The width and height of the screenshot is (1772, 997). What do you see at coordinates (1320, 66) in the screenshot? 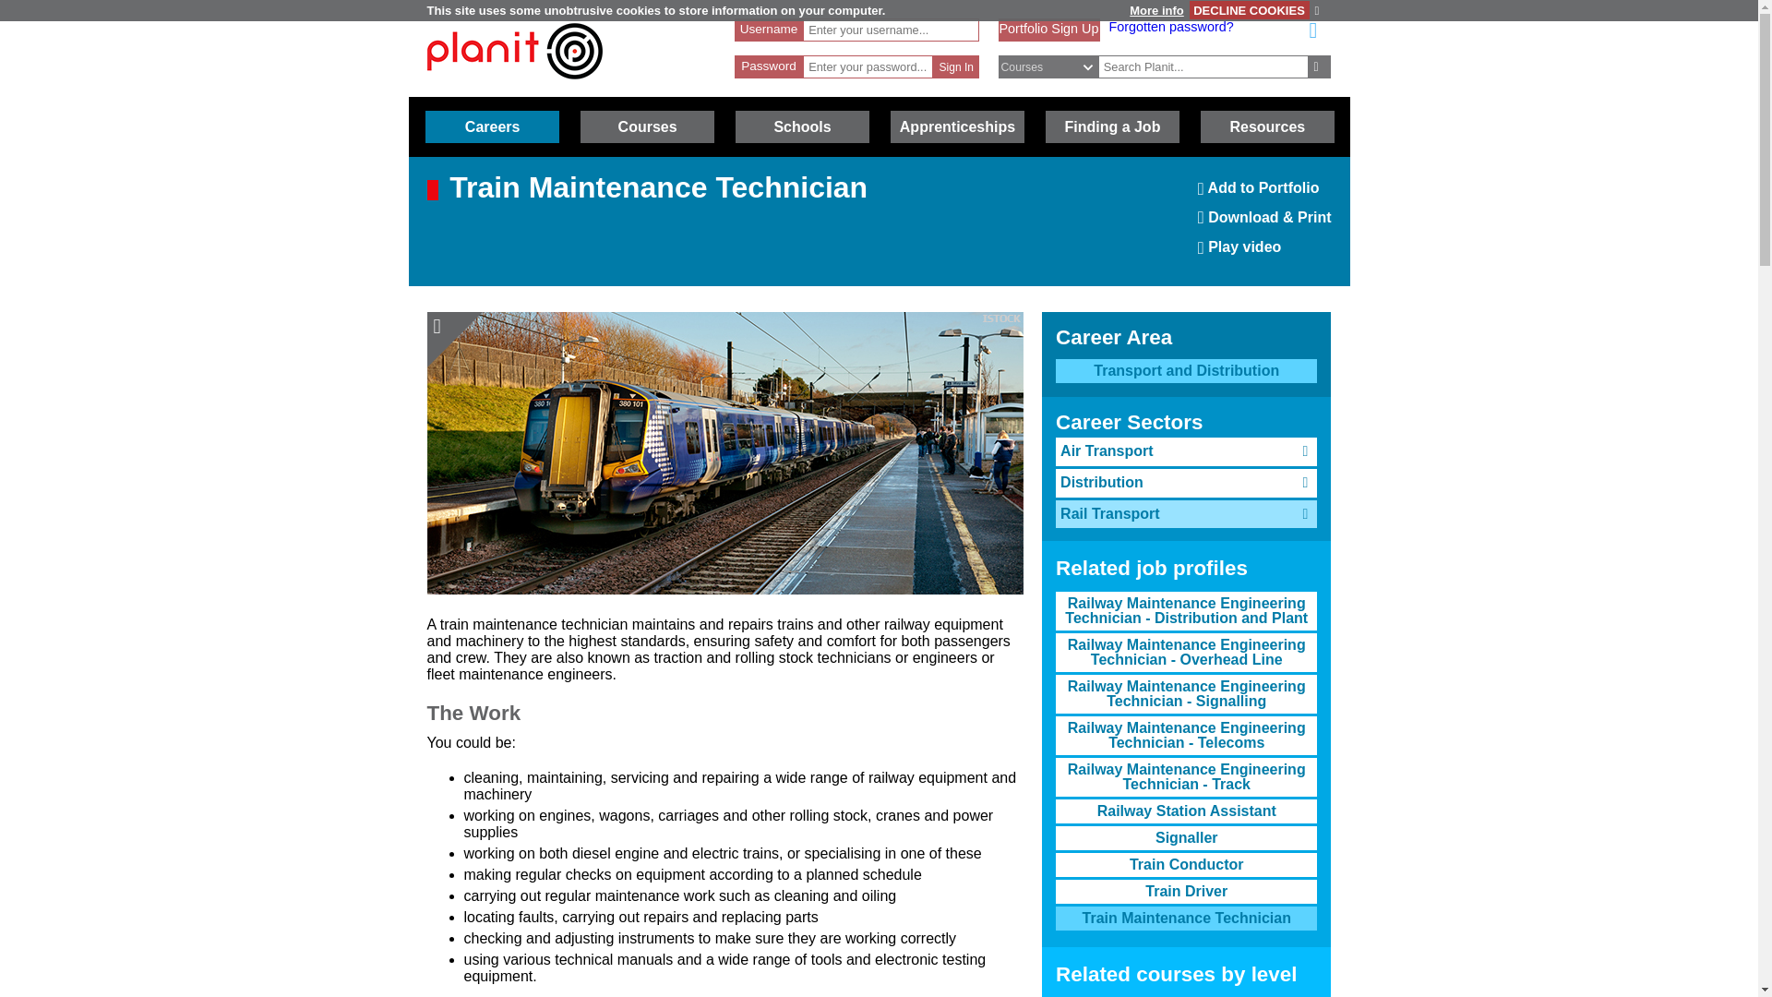
I see `Portfolio Sign Up` at bounding box center [1320, 66].